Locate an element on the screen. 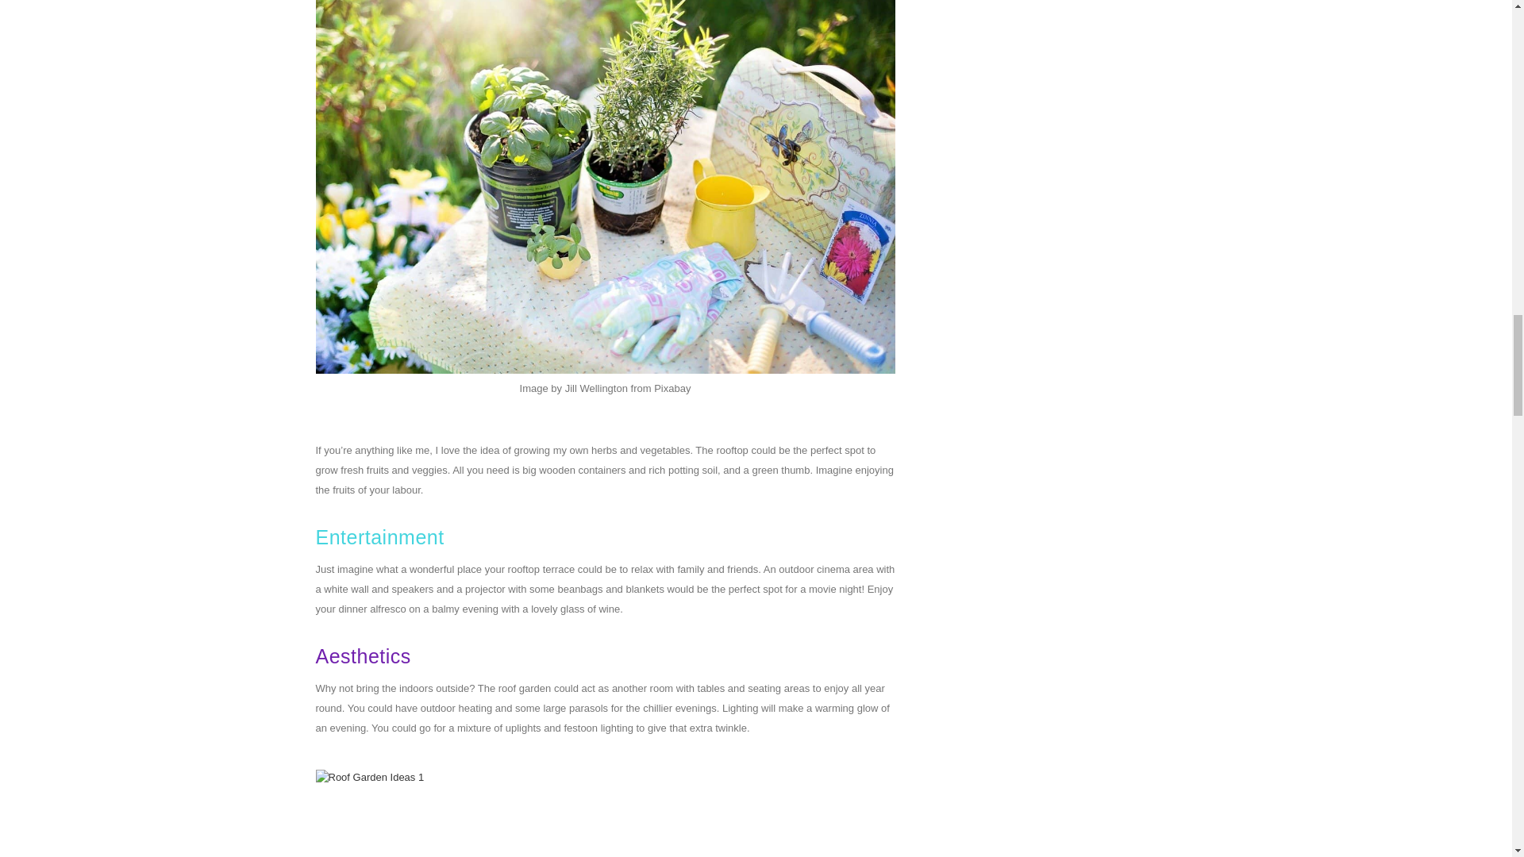 This screenshot has width=1524, height=857. Roof Garden Ideas 1 is located at coordinates (605, 813).